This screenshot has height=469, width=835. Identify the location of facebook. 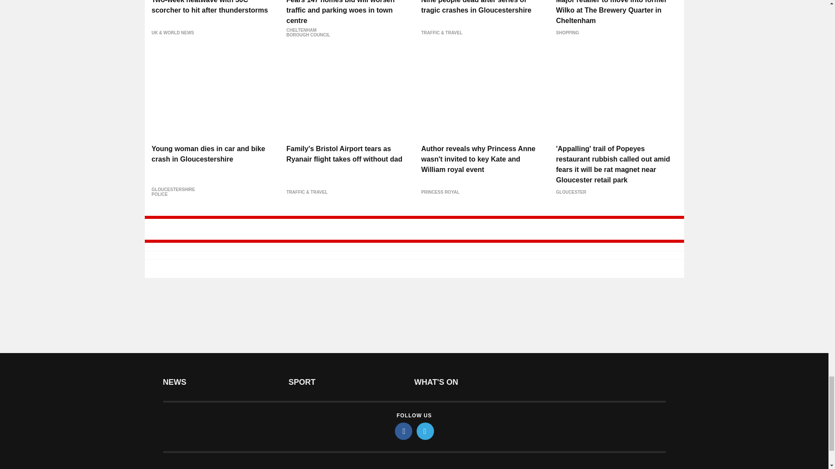
(404, 431).